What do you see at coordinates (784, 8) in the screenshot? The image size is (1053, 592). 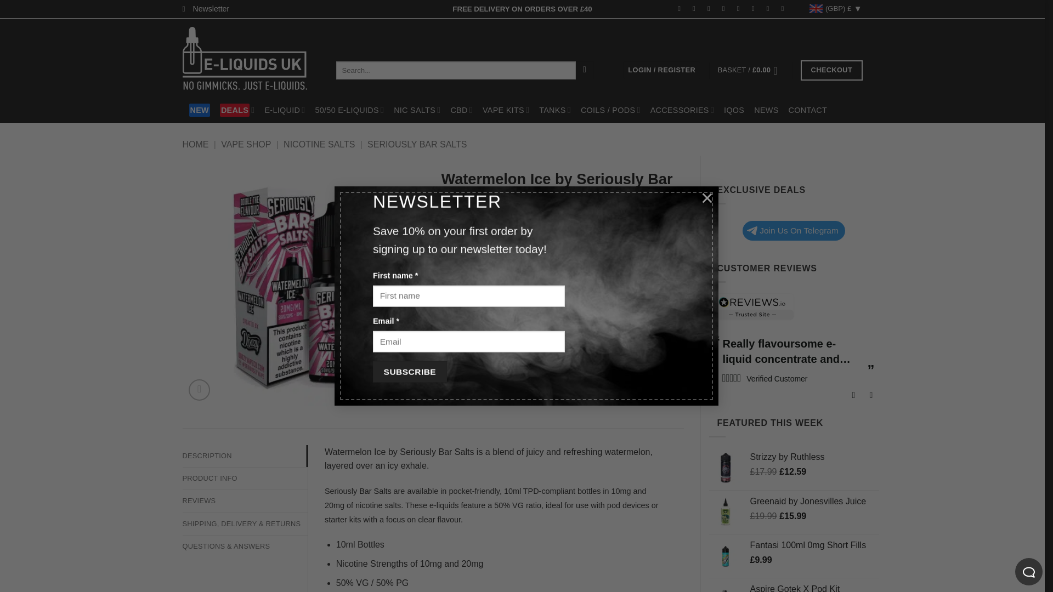 I see `Follow on Telegram` at bounding box center [784, 8].